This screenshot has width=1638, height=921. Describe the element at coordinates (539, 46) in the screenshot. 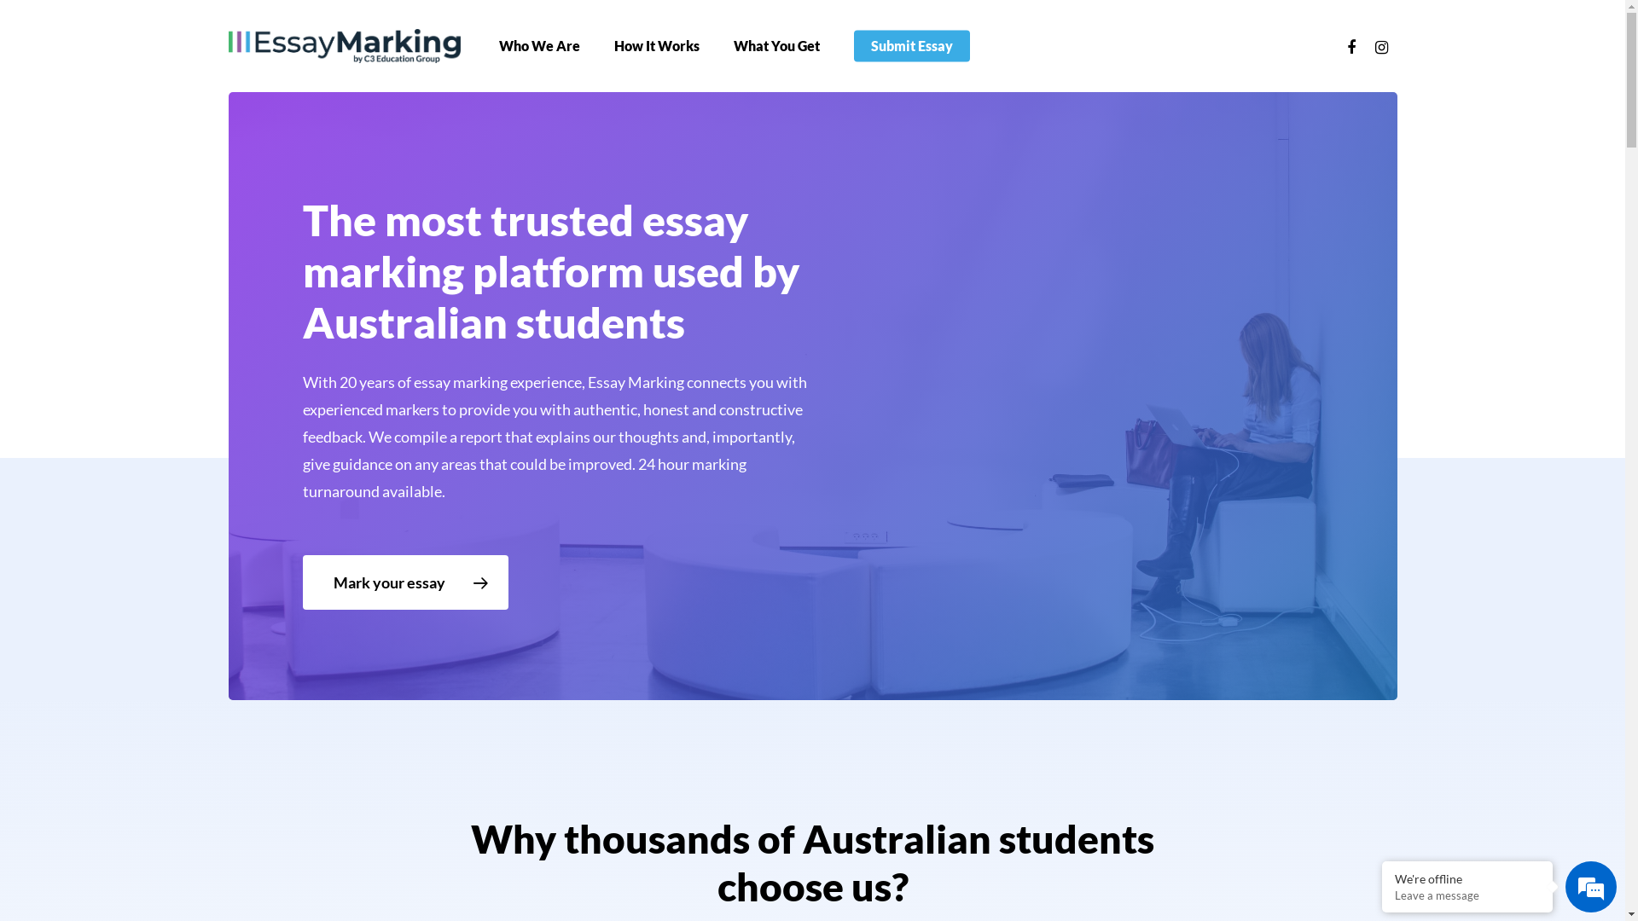

I see `Who We Are` at that location.